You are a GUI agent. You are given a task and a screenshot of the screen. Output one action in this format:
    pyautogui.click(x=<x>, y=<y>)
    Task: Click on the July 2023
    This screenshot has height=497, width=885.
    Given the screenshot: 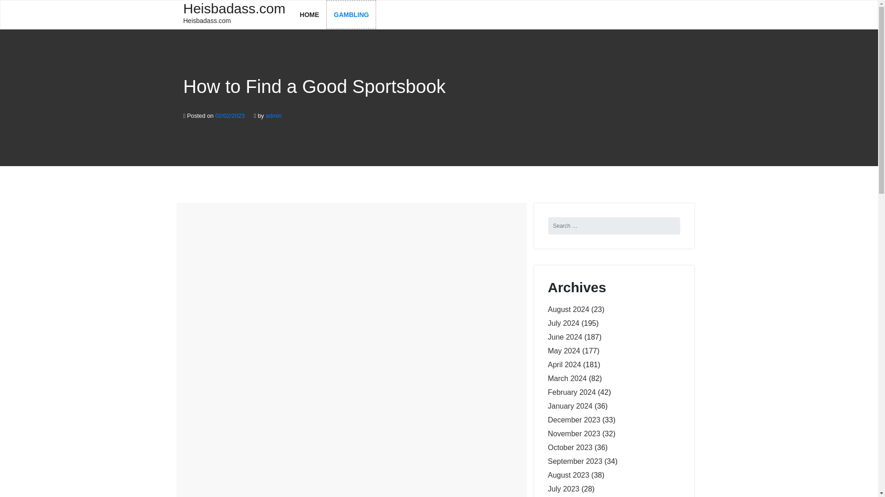 What is the action you would take?
    pyautogui.click(x=309, y=15)
    